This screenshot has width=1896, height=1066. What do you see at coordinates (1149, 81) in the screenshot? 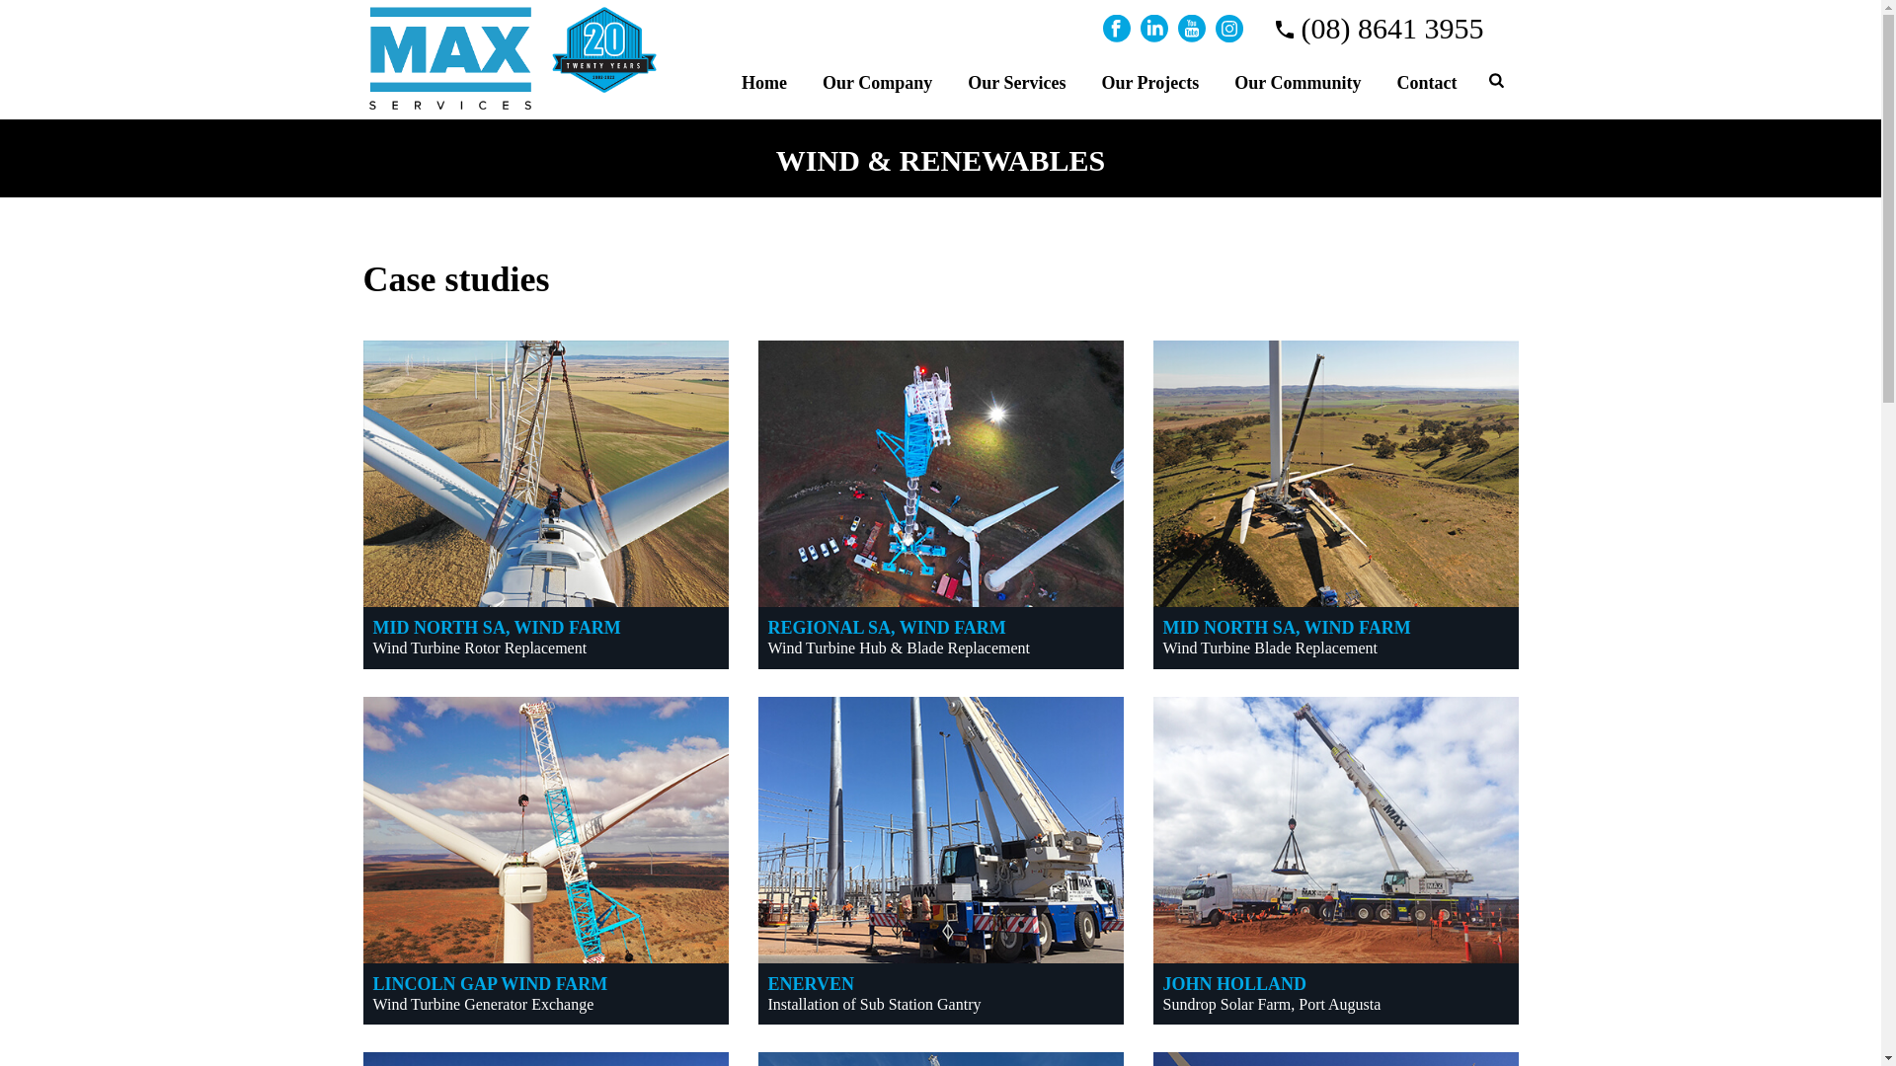
I see `Our Projects` at bounding box center [1149, 81].